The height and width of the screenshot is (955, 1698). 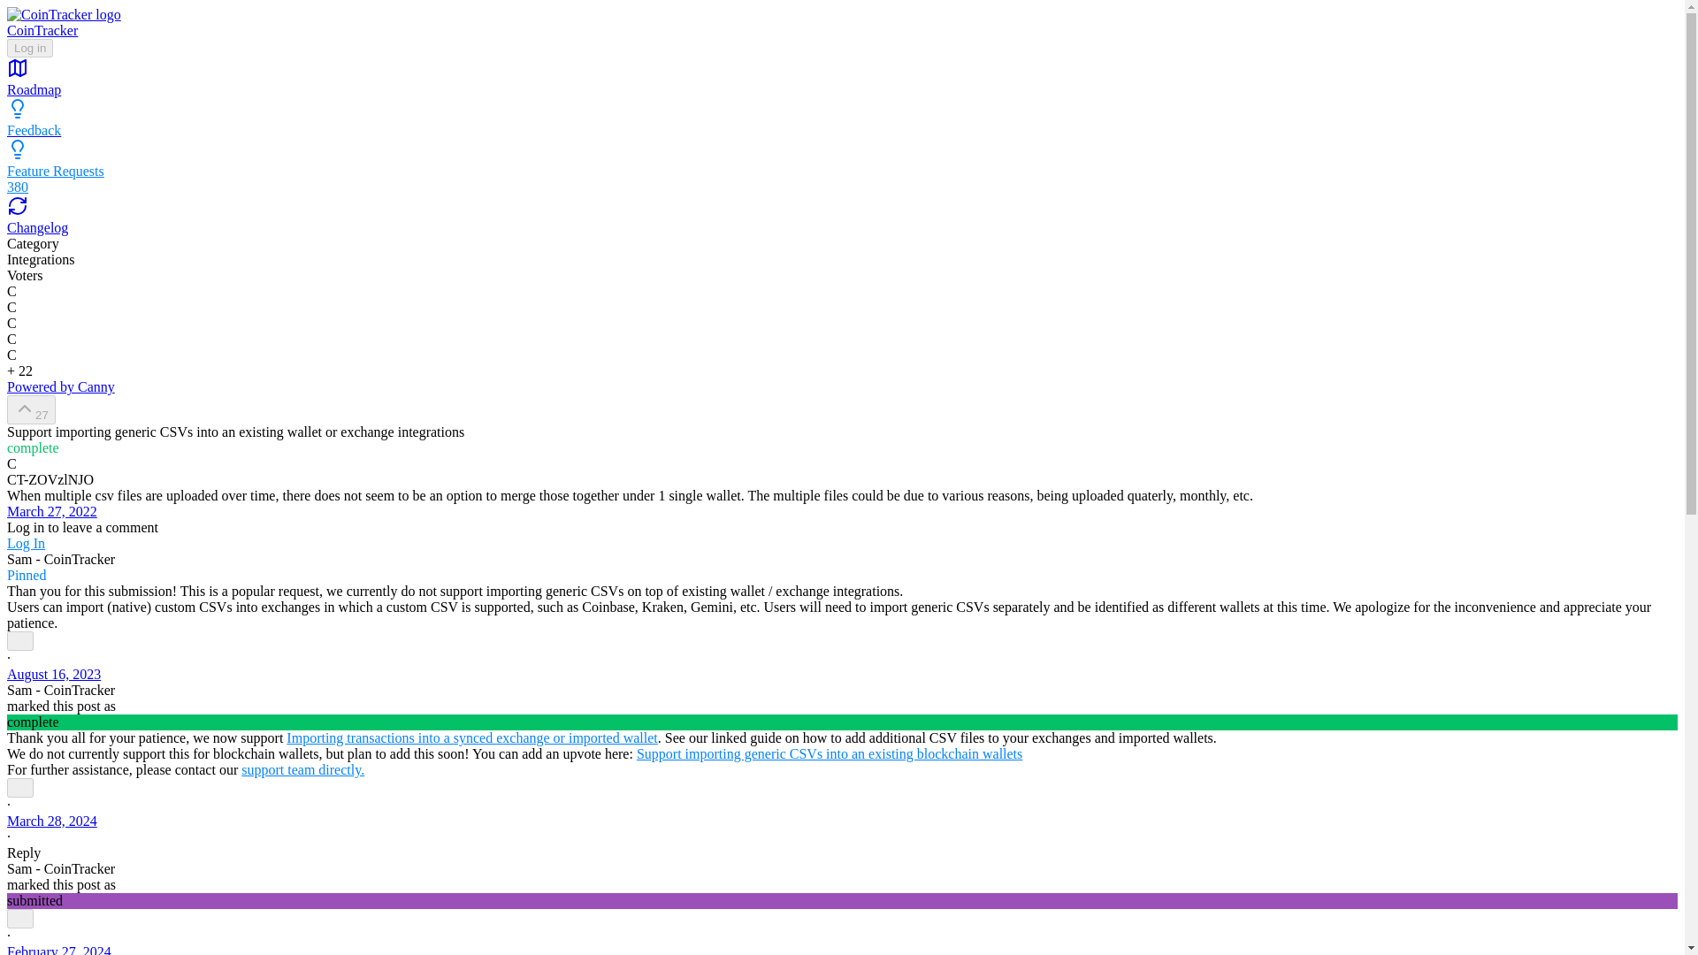 I want to click on 27, so click(x=31, y=409).